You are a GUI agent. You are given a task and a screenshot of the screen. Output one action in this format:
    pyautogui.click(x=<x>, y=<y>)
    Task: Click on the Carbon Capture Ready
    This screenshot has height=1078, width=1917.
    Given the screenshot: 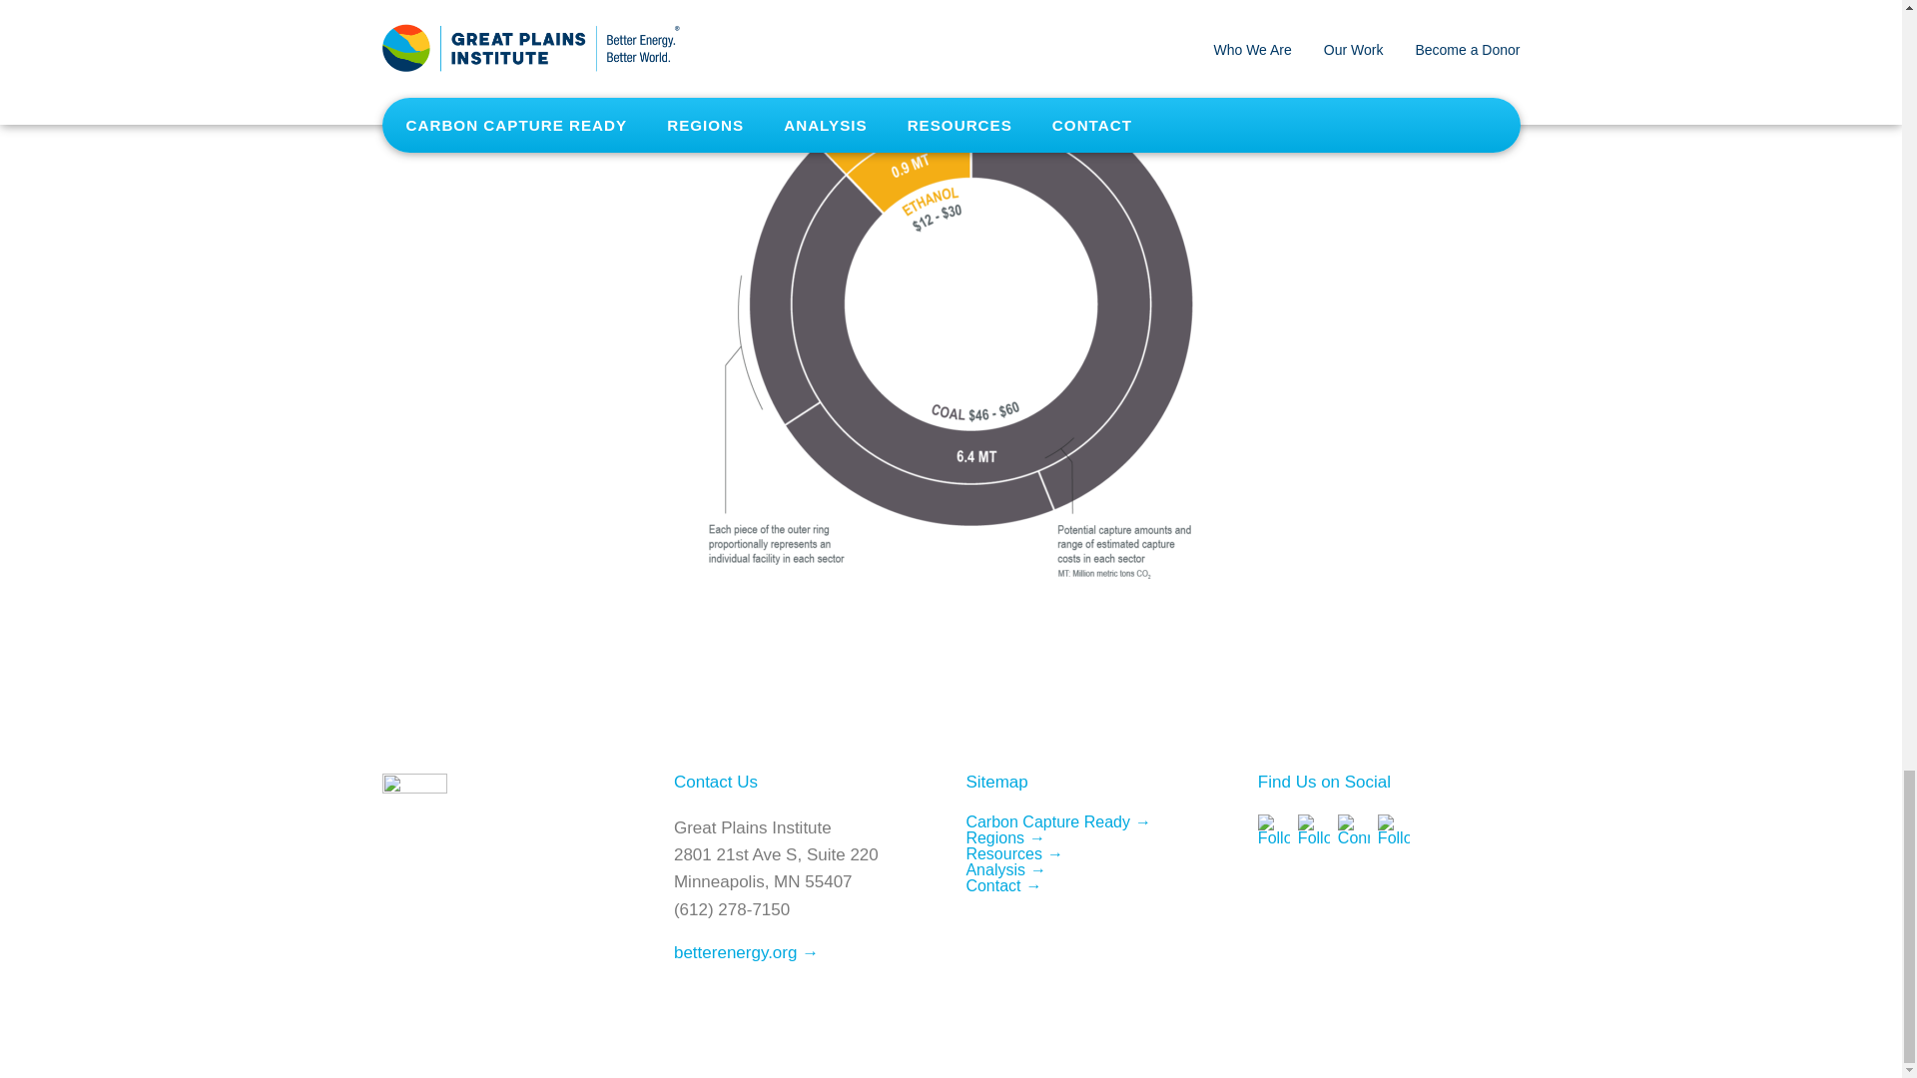 What is the action you would take?
    pyautogui.click(x=1058, y=821)
    